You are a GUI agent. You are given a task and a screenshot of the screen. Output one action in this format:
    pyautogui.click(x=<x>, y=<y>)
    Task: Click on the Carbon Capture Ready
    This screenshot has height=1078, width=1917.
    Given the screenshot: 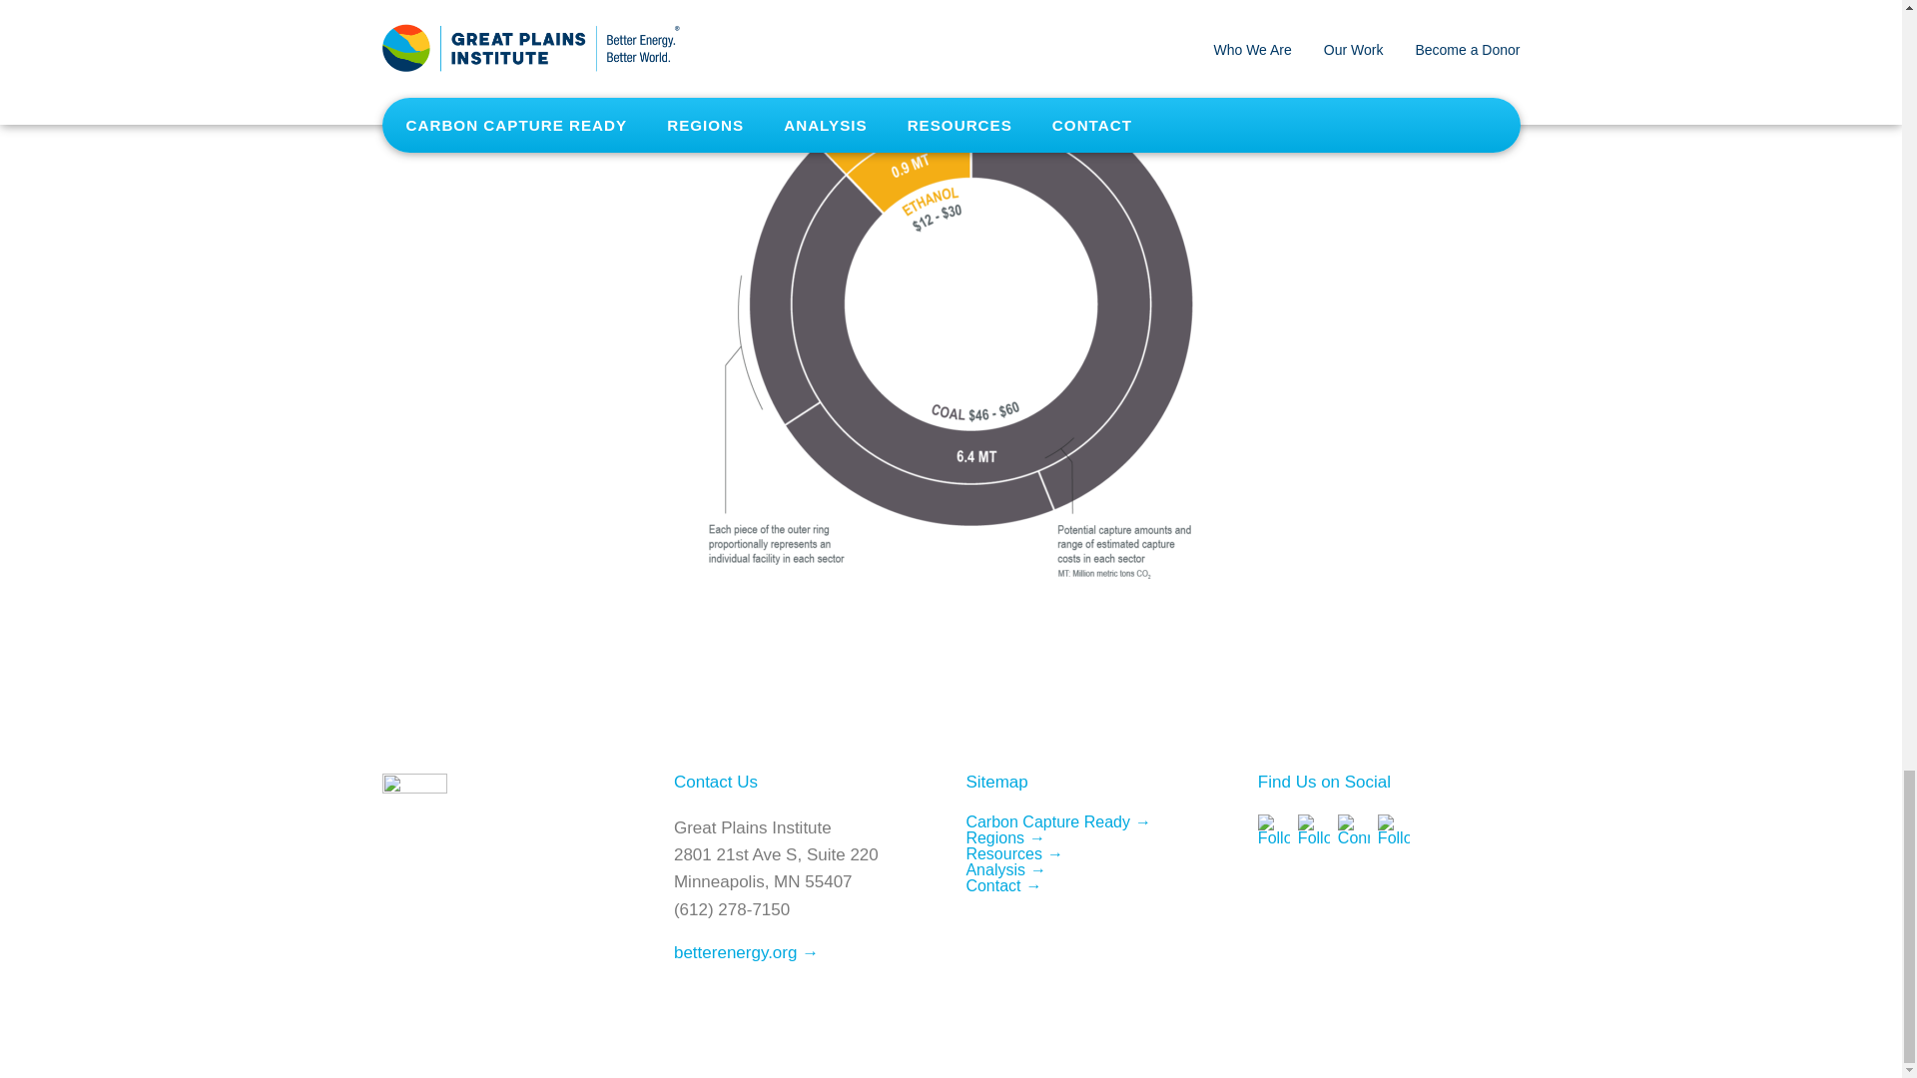 What is the action you would take?
    pyautogui.click(x=1058, y=821)
    